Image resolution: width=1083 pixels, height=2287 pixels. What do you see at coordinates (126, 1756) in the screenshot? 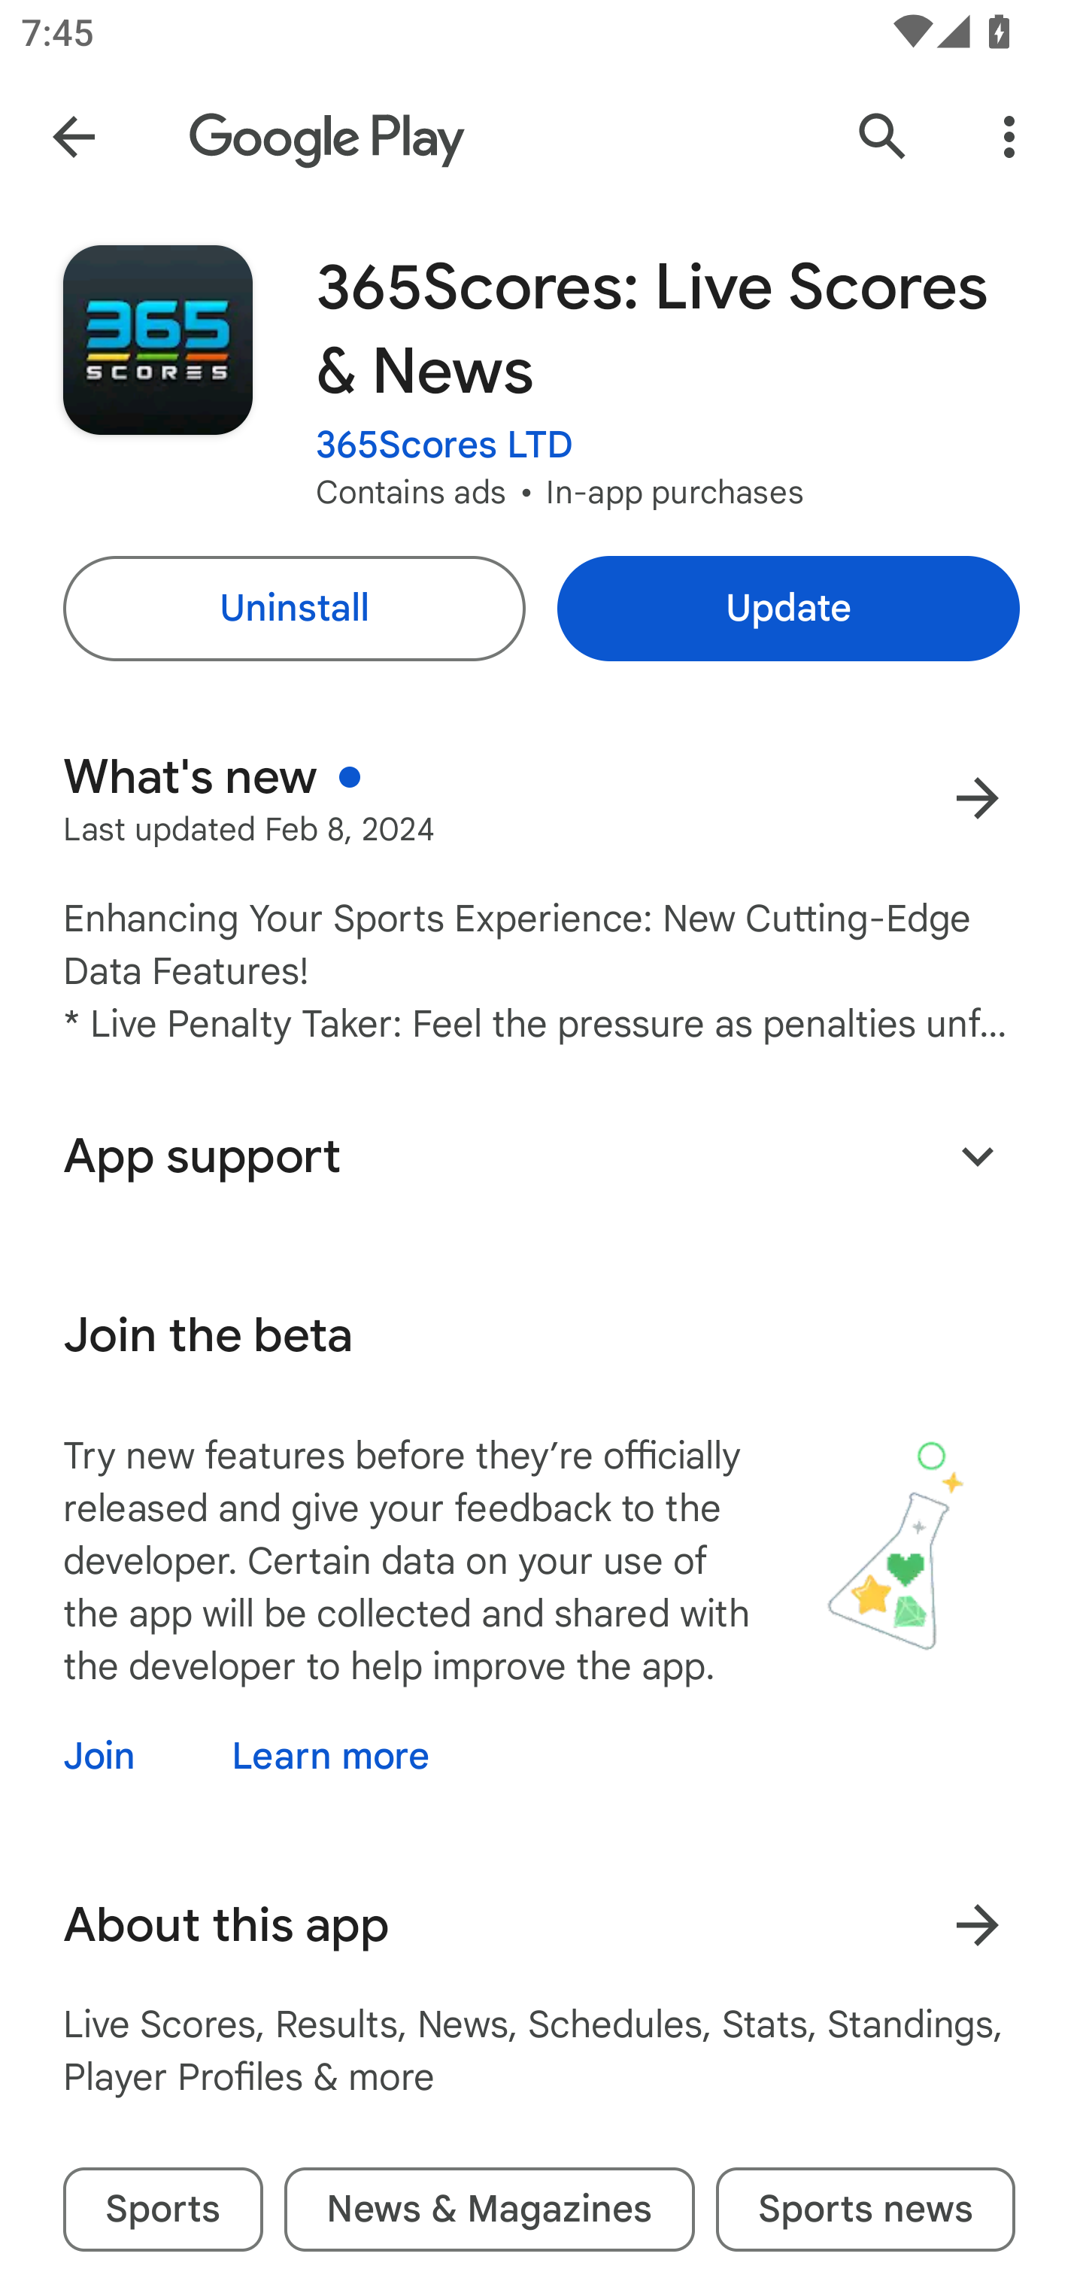
I see `Join` at bounding box center [126, 1756].